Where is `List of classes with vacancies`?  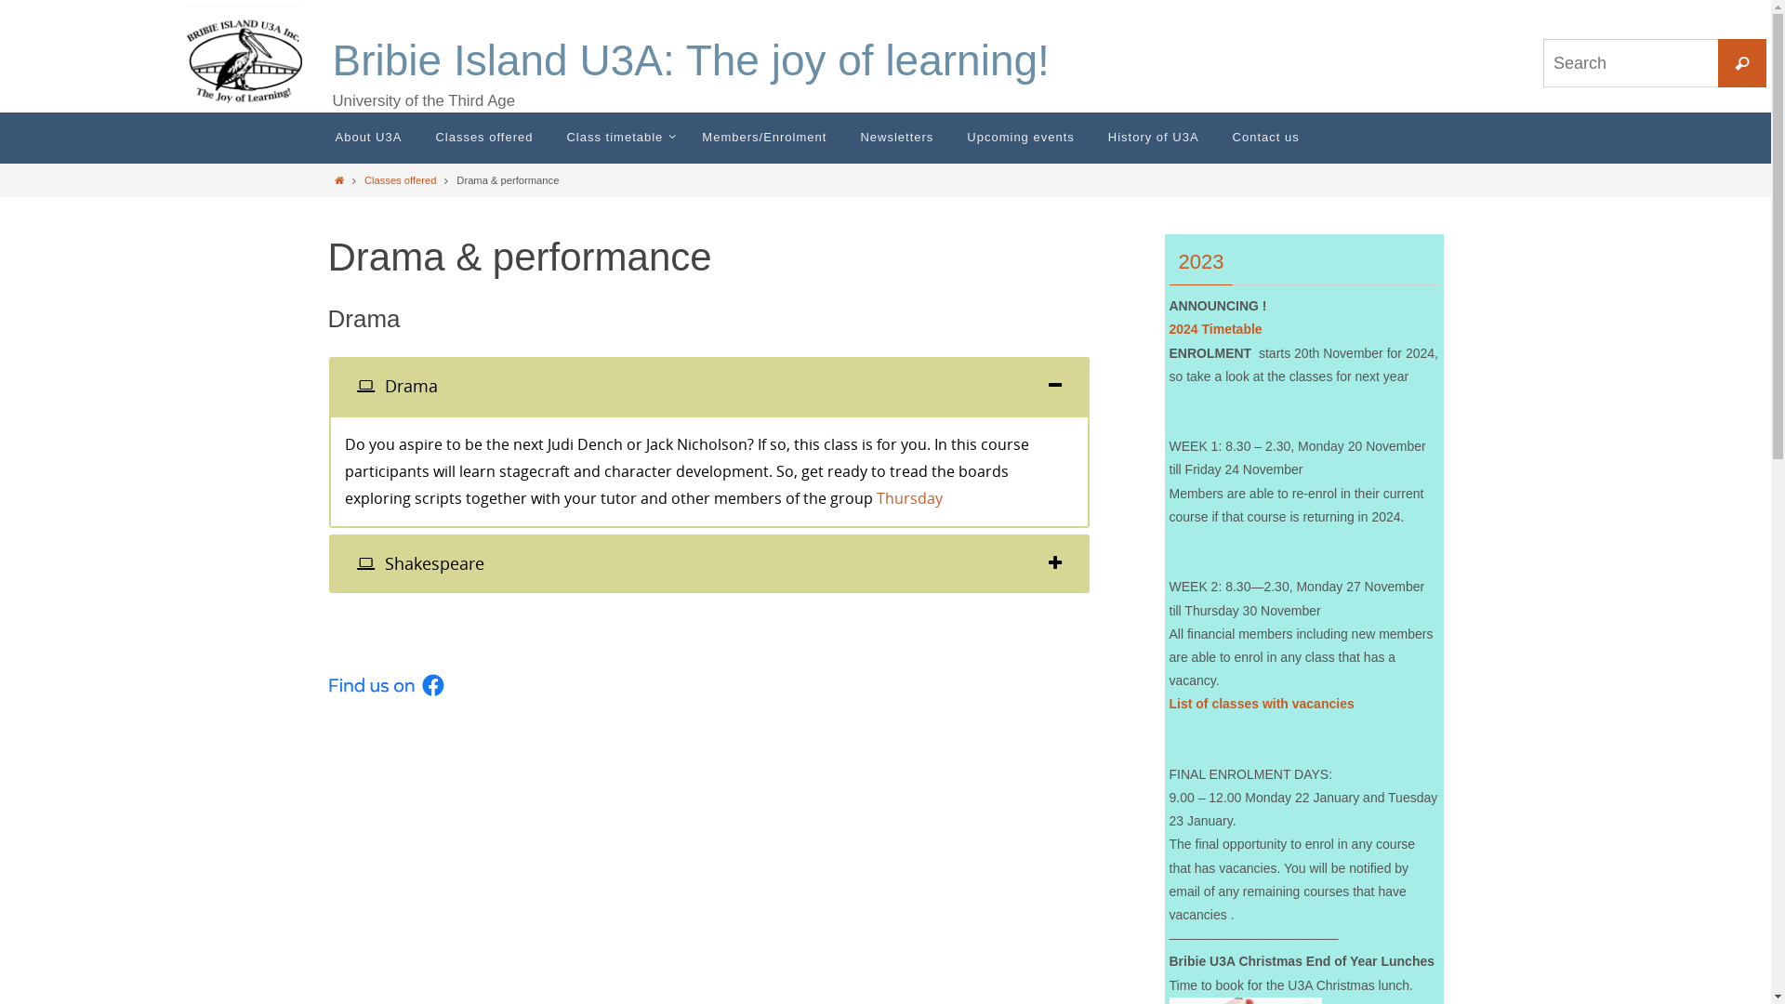 List of classes with vacancies is located at coordinates (1263, 705).